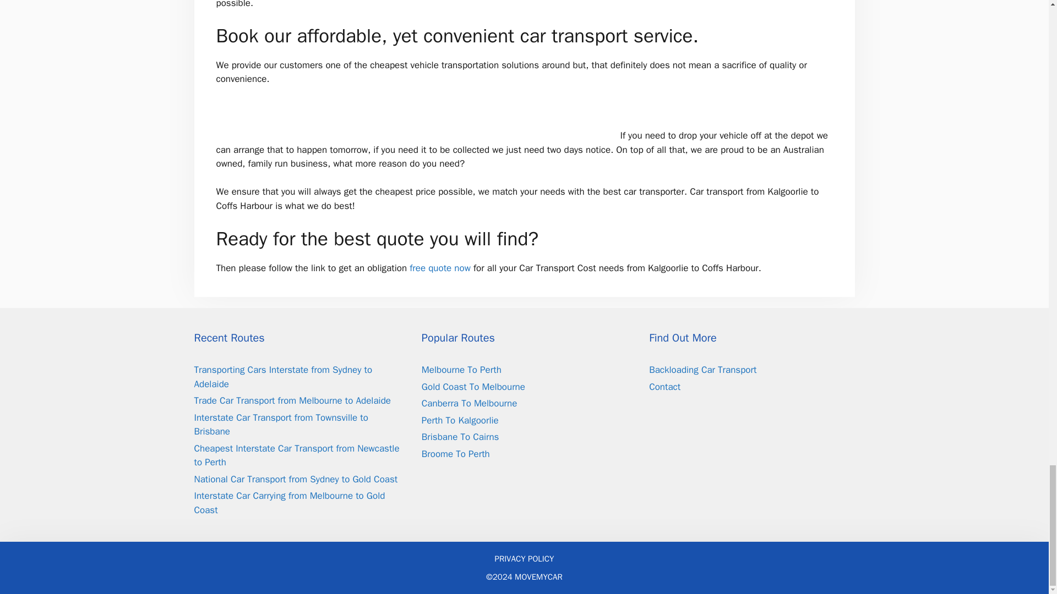 The height and width of the screenshot is (594, 1057). I want to click on free quote now, so click(440, 268).